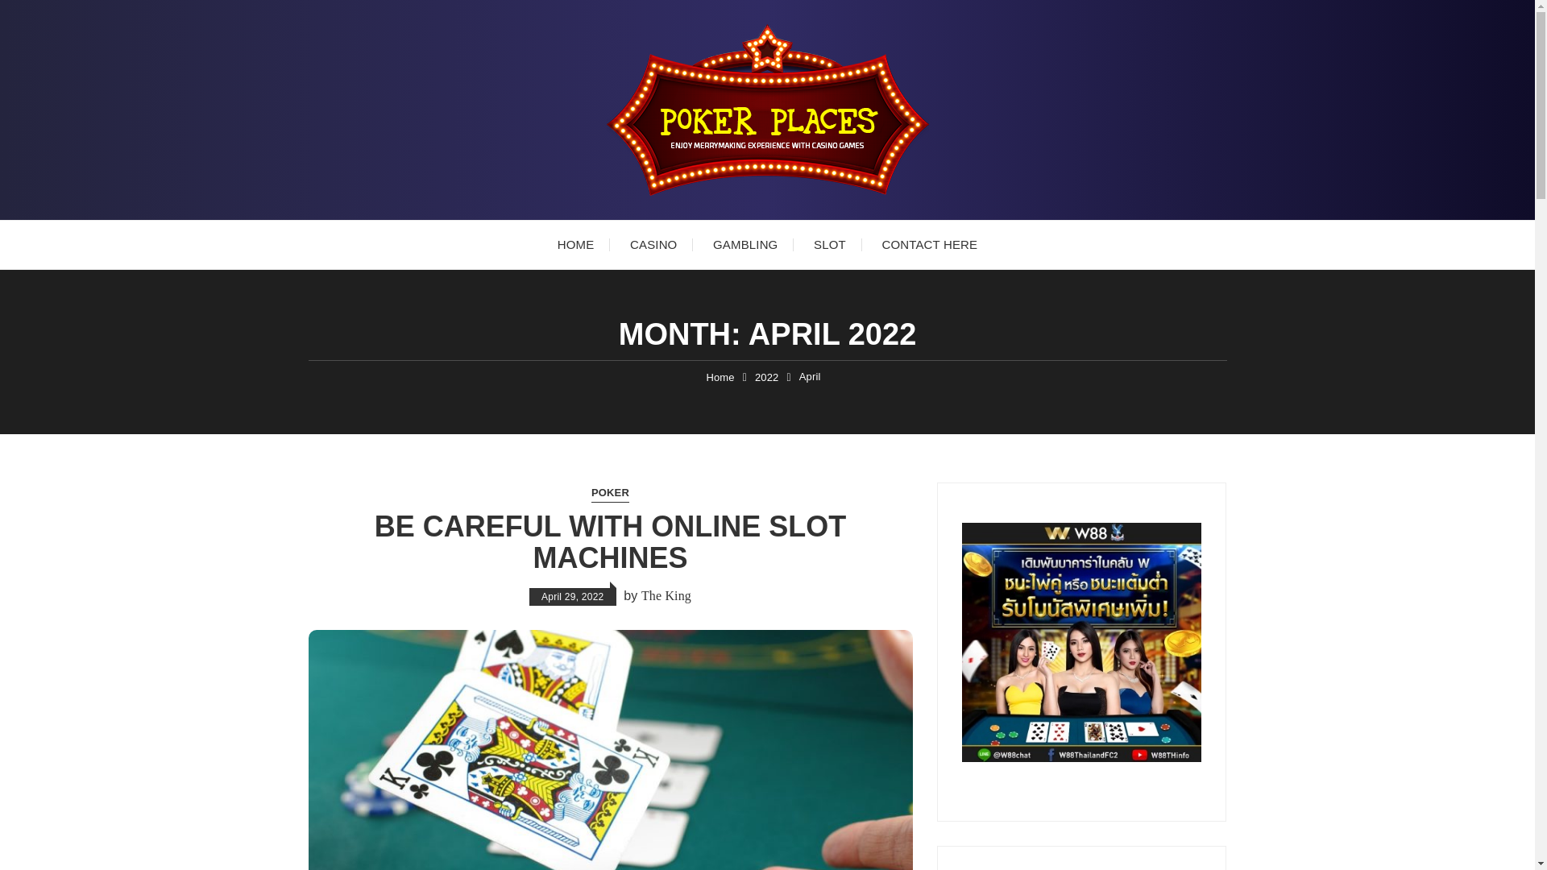 The image size is (1547, 870). I want to click on GAMBLING, so click(744, 245).